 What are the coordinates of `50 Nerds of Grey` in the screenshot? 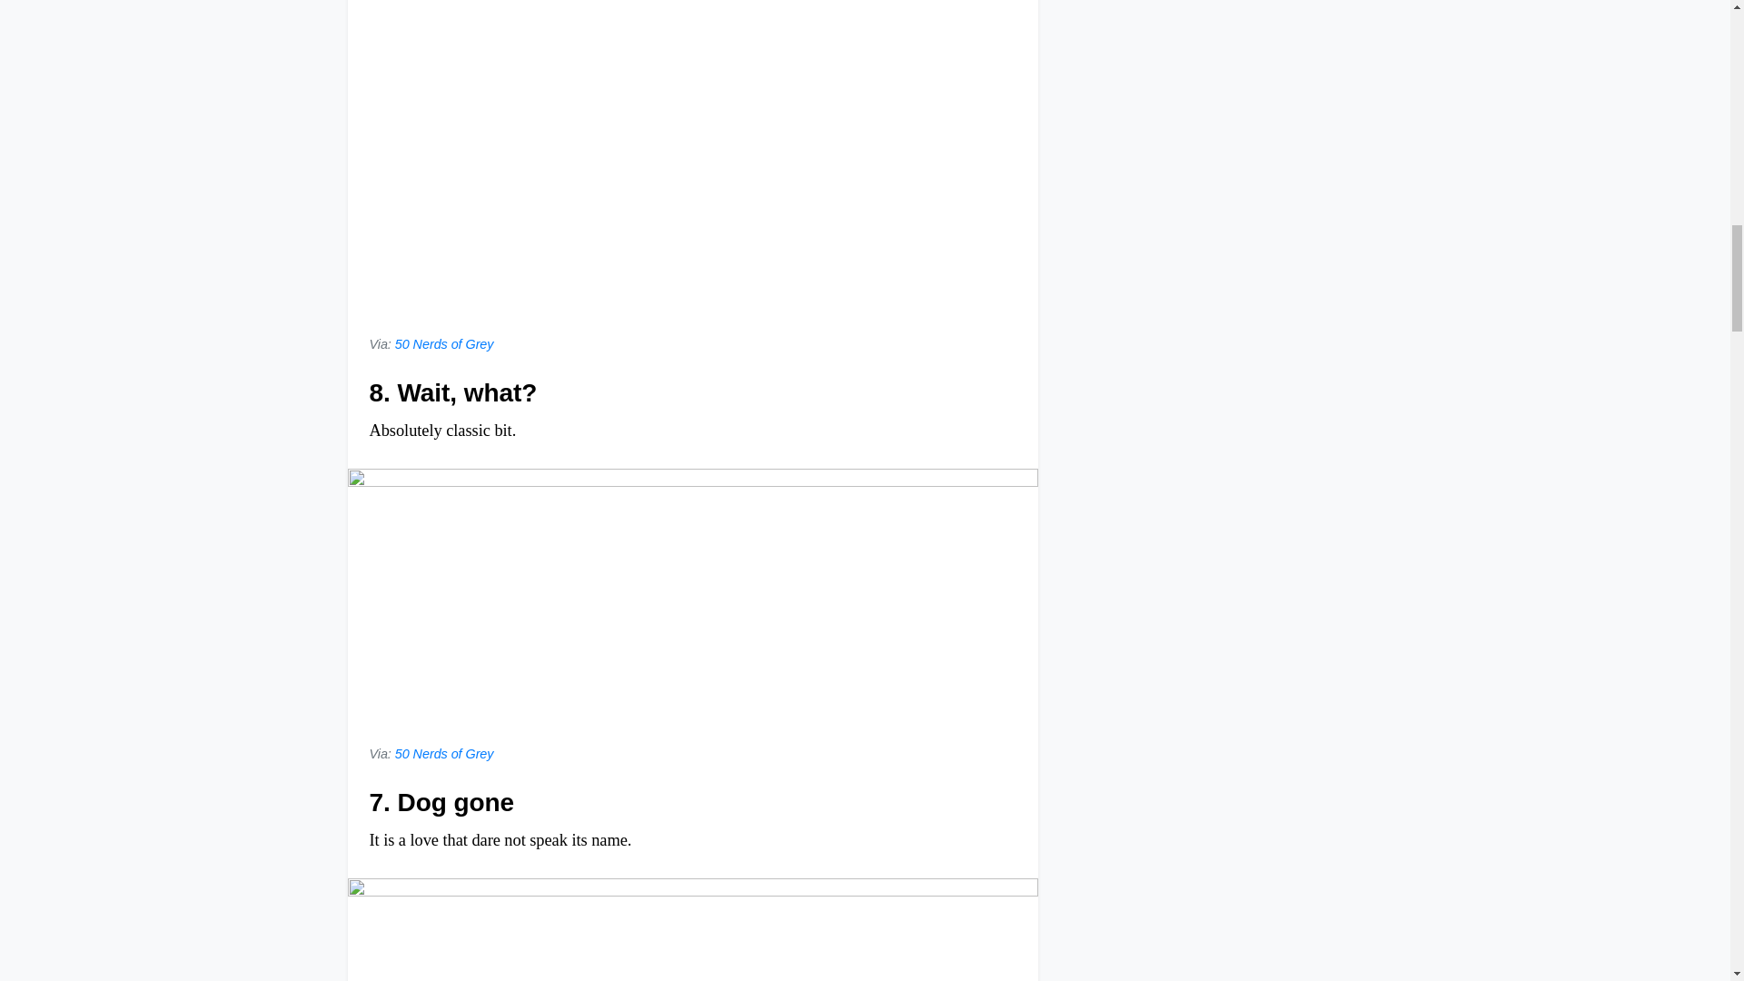 It's located at (444, 343).